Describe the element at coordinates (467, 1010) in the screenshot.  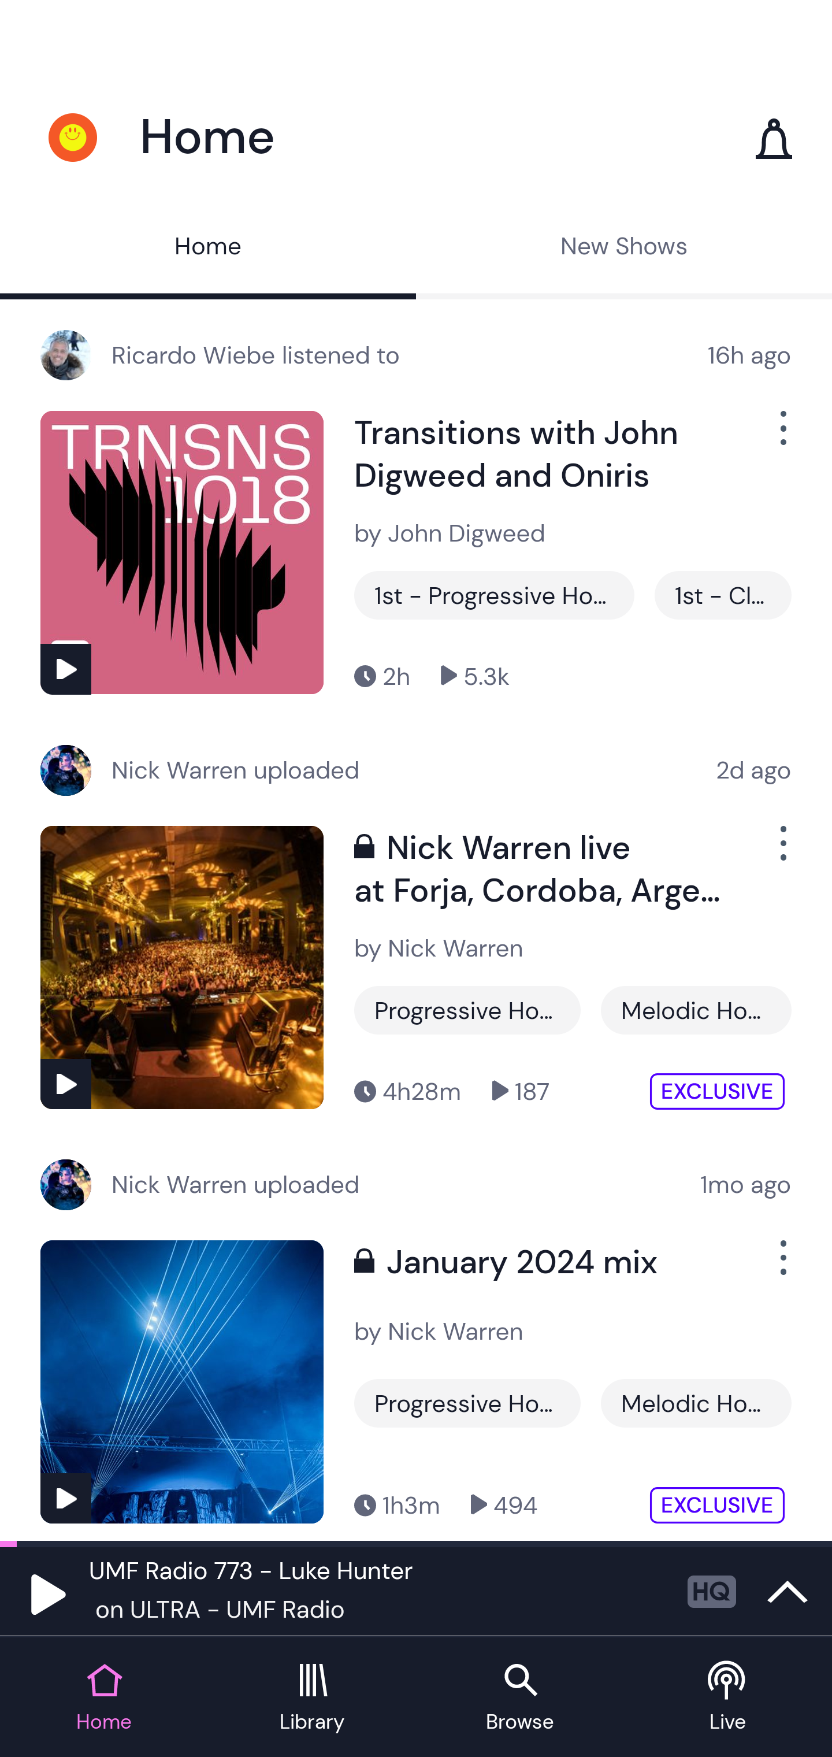
I see `Progressive House` at that location.